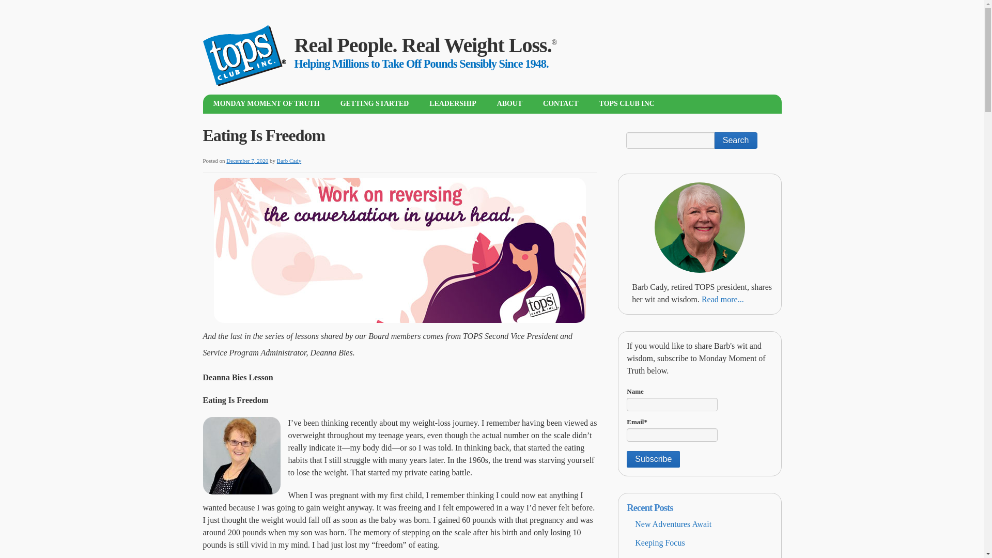 This screenshot has height=558, width=992. I want to click on View all posts by Barb Cady, so click(289, 160).